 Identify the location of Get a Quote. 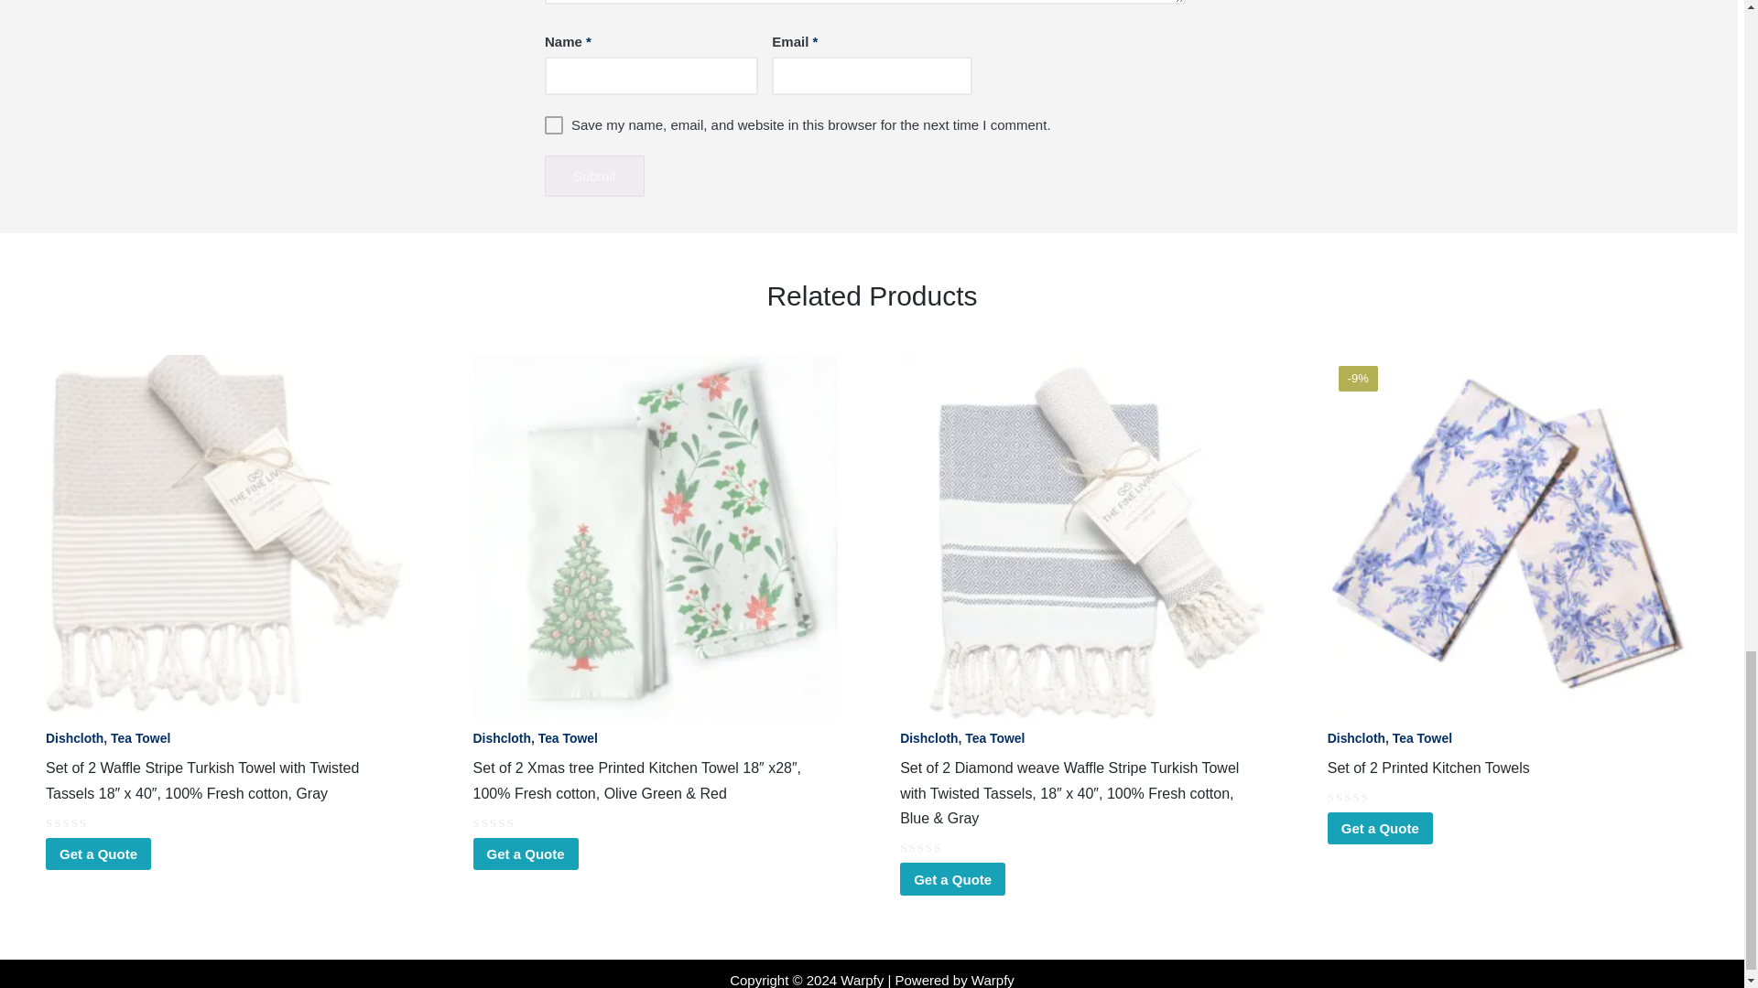
(98, 854).